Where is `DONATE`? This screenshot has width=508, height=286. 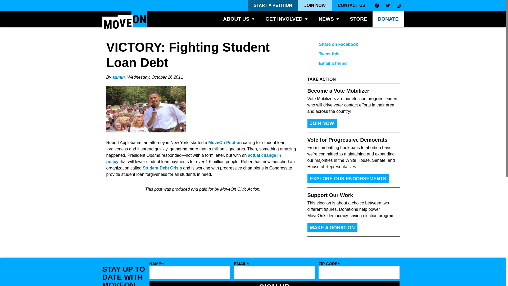
DONATE is located at coordinates (388, 19).